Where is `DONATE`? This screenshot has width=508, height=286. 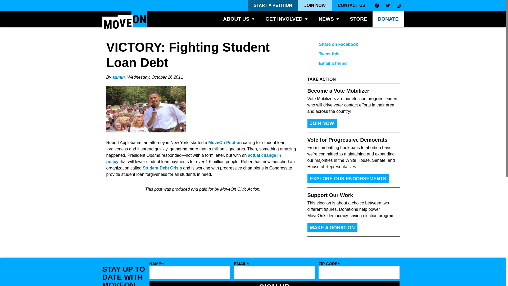
DONATE is located at coordinates (388, 19).